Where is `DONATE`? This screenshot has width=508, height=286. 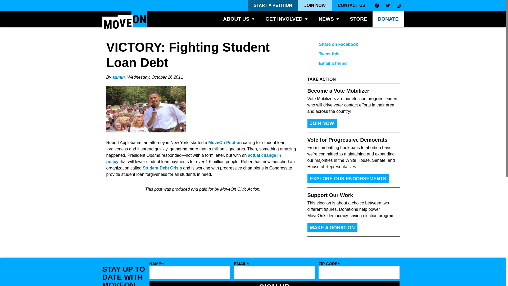
DONATE is located at coordinates (388, 19).